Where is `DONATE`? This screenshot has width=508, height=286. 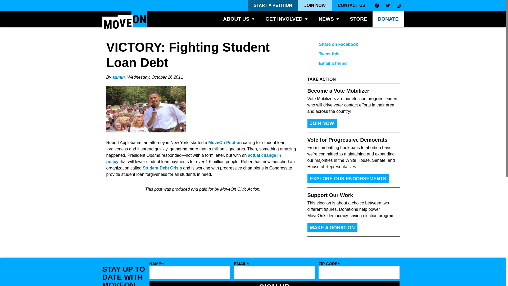
DONATE is located at coordinates (388, 19).